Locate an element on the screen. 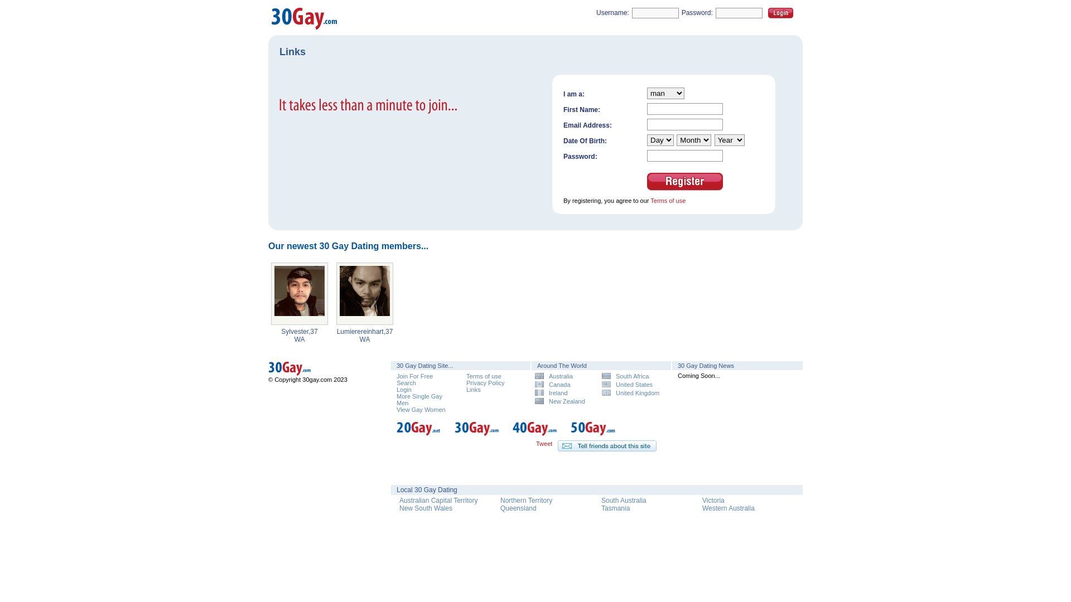 The image size is (1071, 602). Northern Territory is located at coordinates (527, 501).